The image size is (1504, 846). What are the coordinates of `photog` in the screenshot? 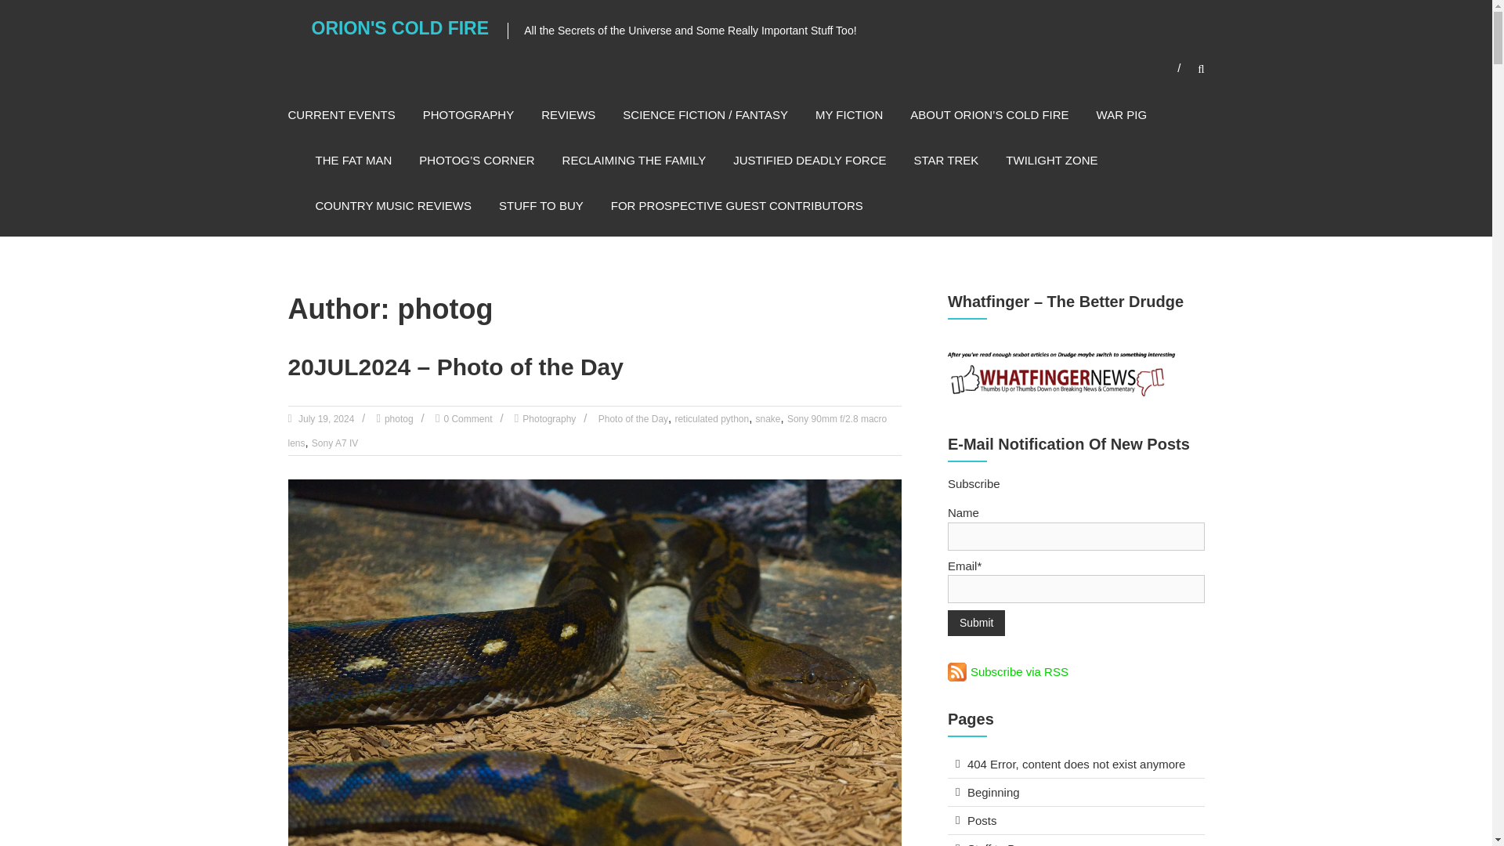 It's located at (399, 419).